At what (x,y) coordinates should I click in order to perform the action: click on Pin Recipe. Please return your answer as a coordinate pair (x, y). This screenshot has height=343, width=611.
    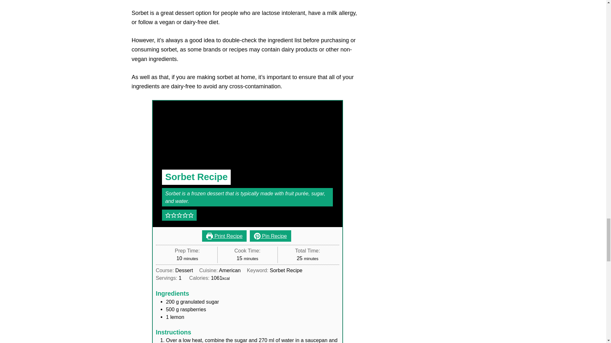
    Looking at the image, I should click on (270, 236).